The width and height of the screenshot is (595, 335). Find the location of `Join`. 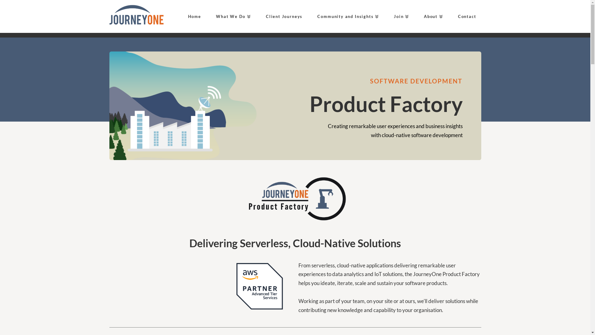

Join is located at coordinates (399, 16).